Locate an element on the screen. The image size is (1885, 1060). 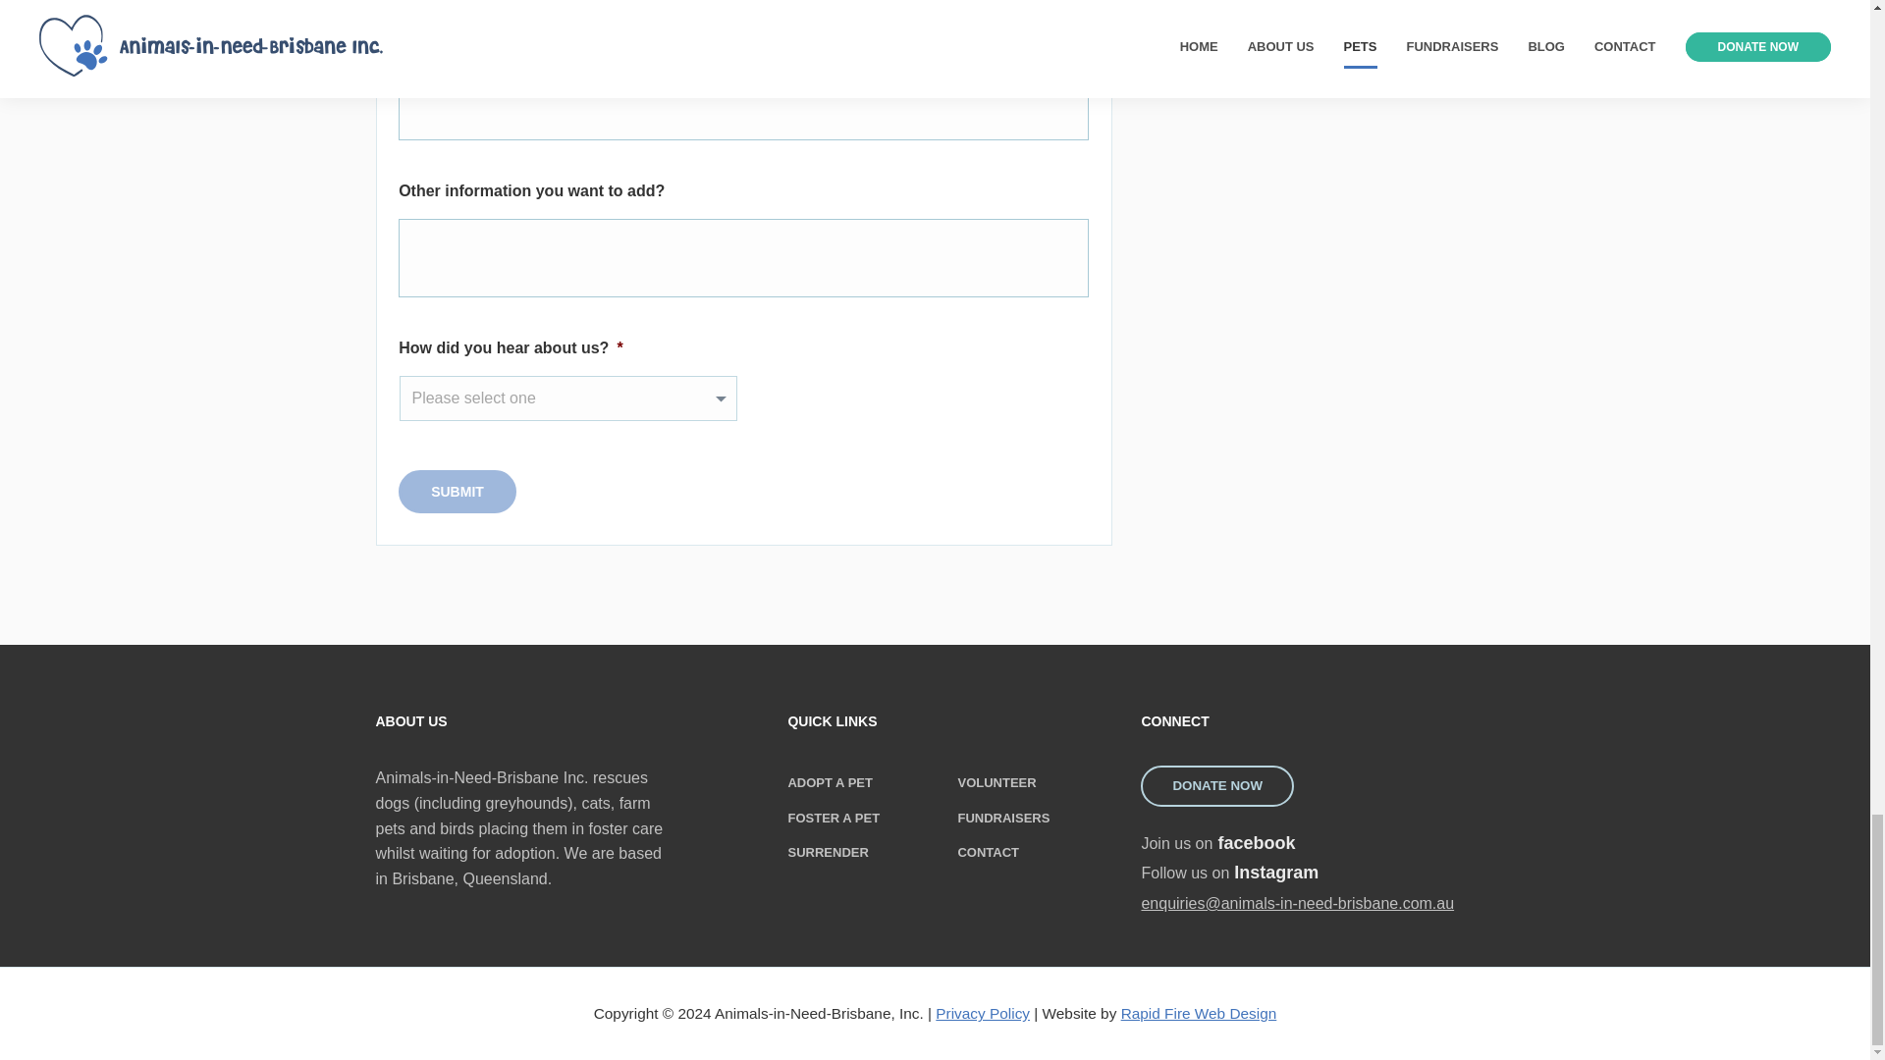
FOSTER A PET is located at coordinates (458, 491).